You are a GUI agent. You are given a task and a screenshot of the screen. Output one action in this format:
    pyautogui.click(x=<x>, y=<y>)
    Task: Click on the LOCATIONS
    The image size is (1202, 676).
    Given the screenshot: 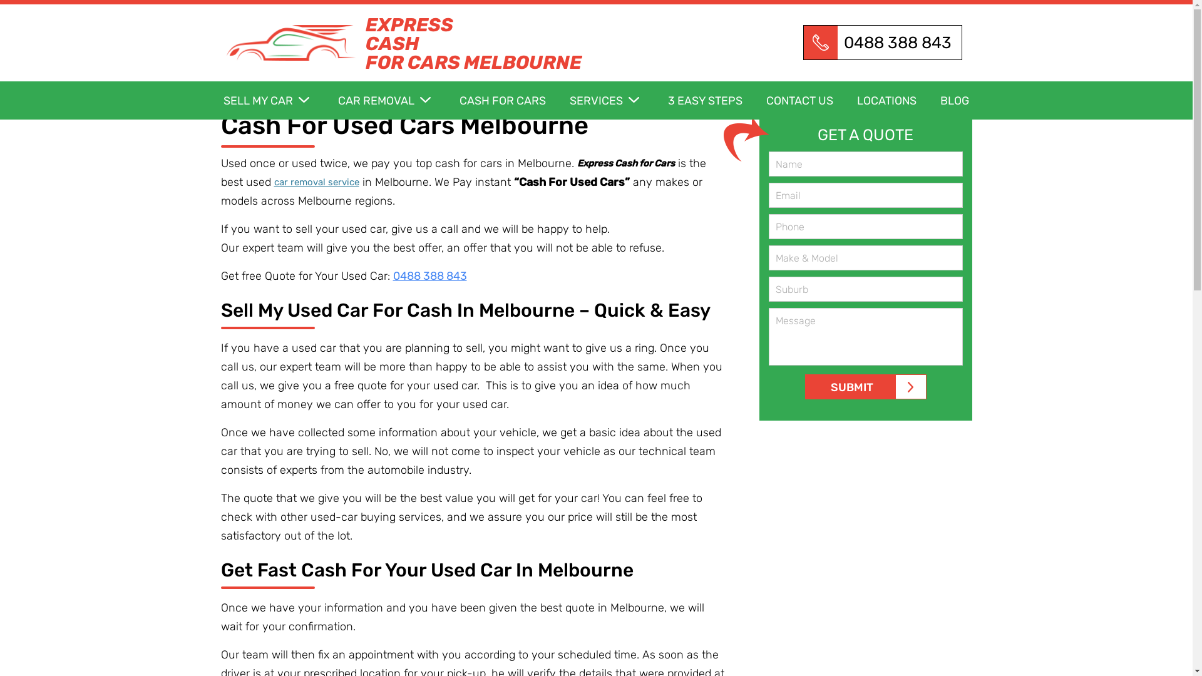 What is the action you would take?
    pyautogui.click(x=898, y=106)
    